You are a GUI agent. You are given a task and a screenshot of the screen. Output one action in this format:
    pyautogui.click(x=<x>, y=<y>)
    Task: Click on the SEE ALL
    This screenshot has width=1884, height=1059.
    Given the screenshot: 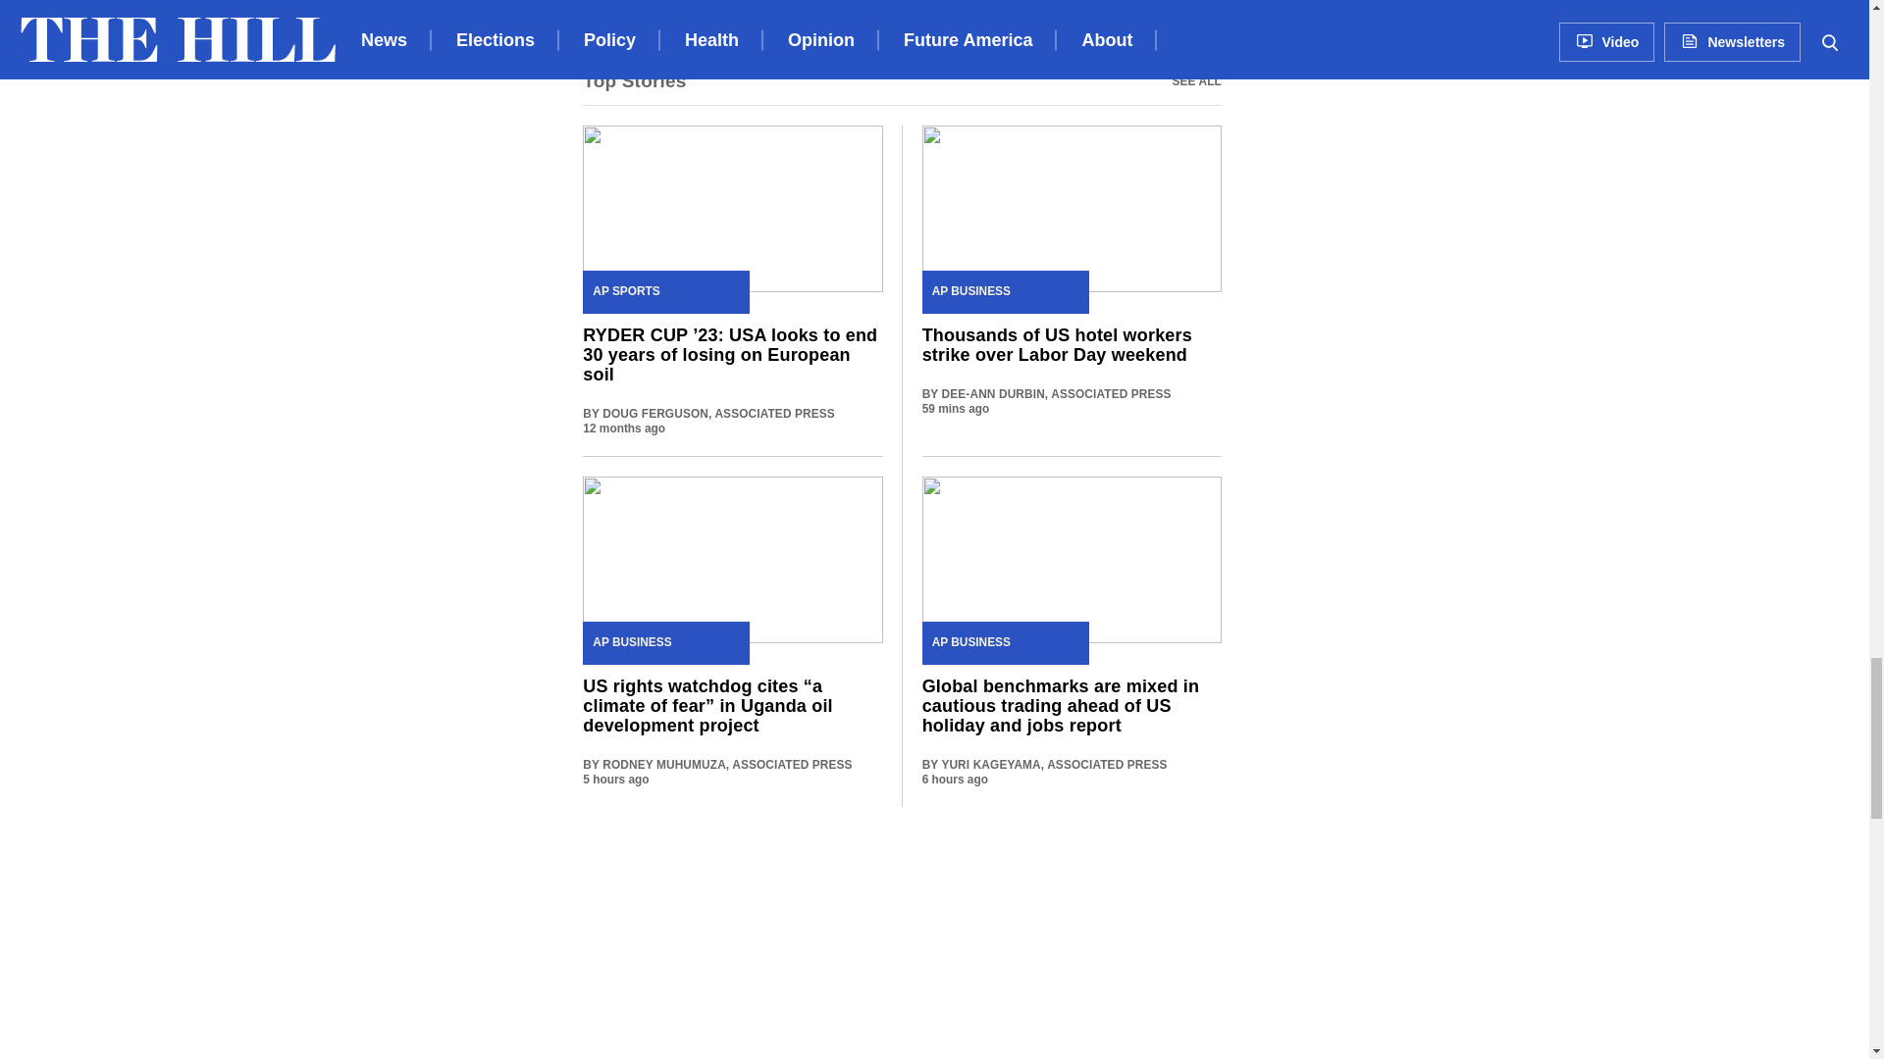 What is the action you would take?
    pyautogui.click(x=1196, y=80)
    